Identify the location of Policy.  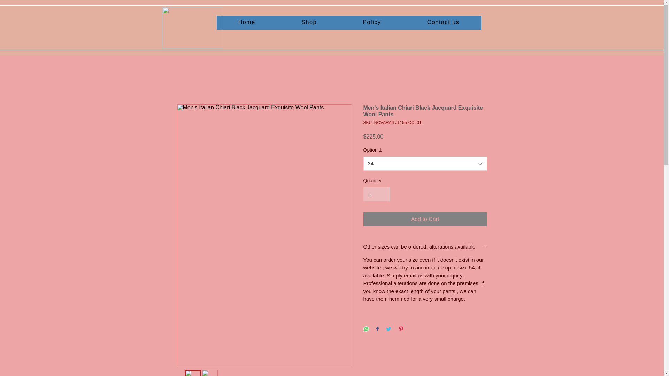
(372, 23).